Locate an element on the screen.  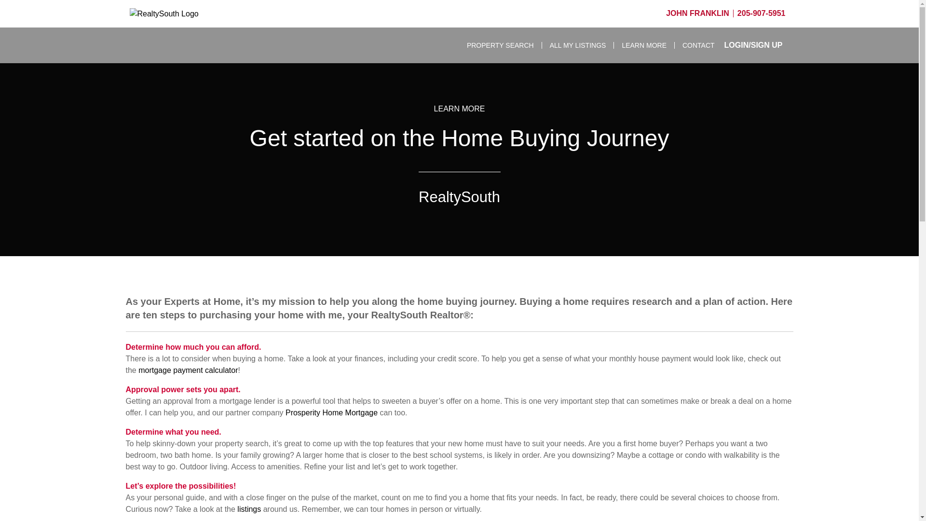
Prosperity Home Mortgage is located at coordinates (331, 412).